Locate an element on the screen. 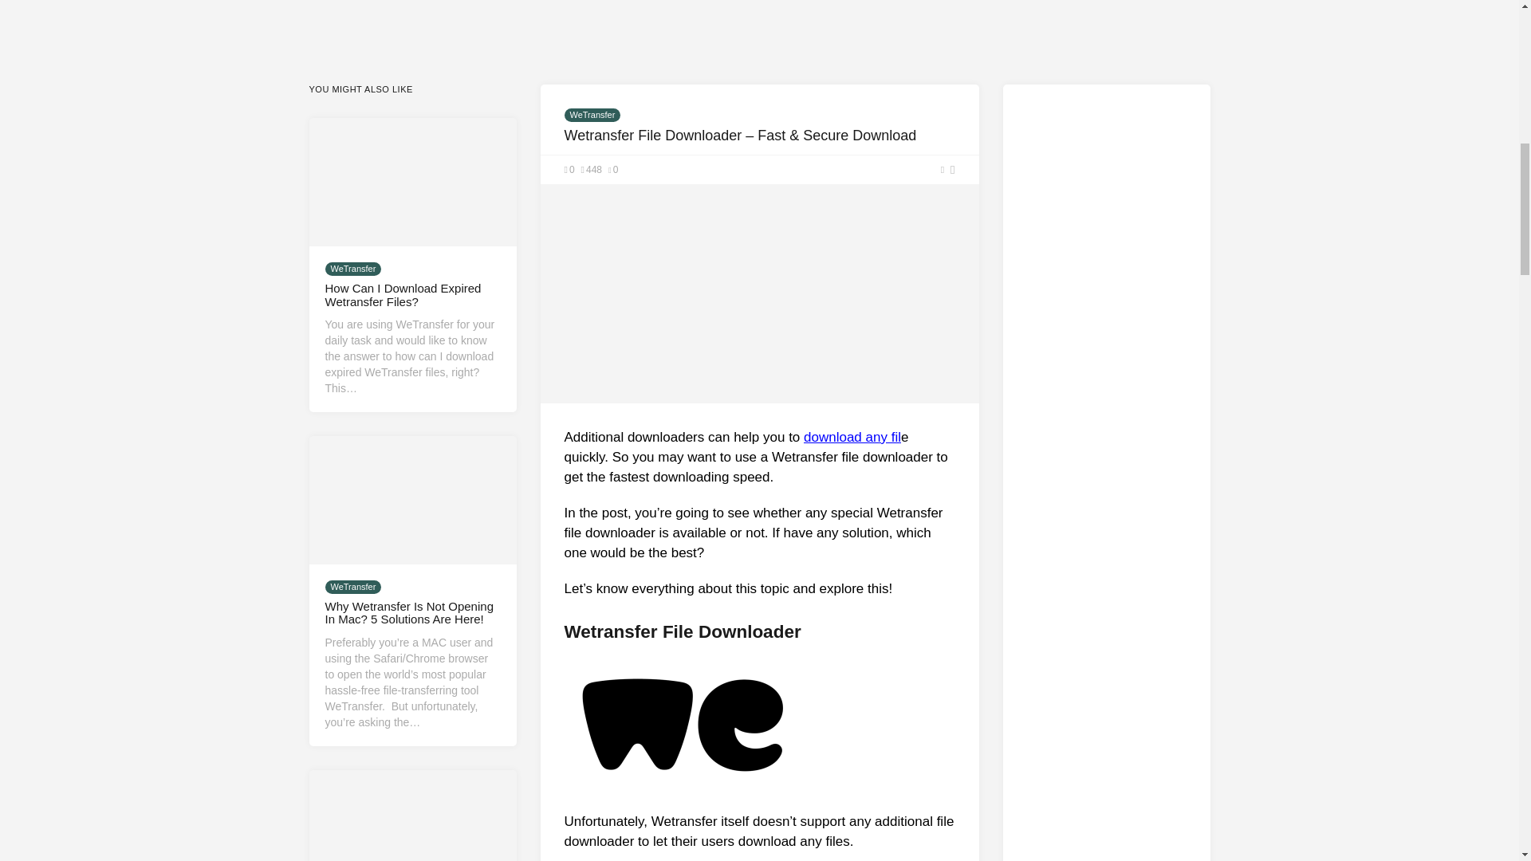 Image resolution: width=1531 pixels, height=861 pixels. Advertisement is located at coordinates (1107, 741).